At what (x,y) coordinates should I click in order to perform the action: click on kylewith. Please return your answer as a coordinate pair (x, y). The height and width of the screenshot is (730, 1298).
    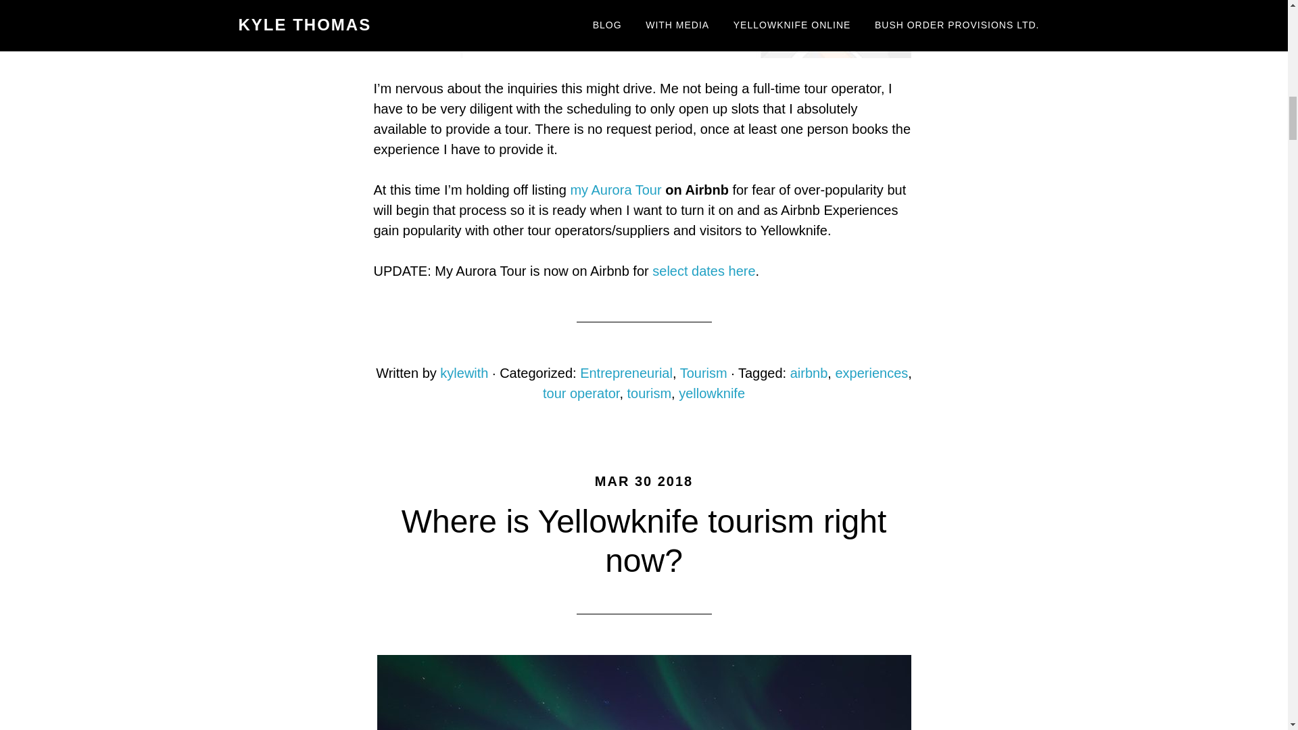
    Looking at the image, I should click on (464, 373).